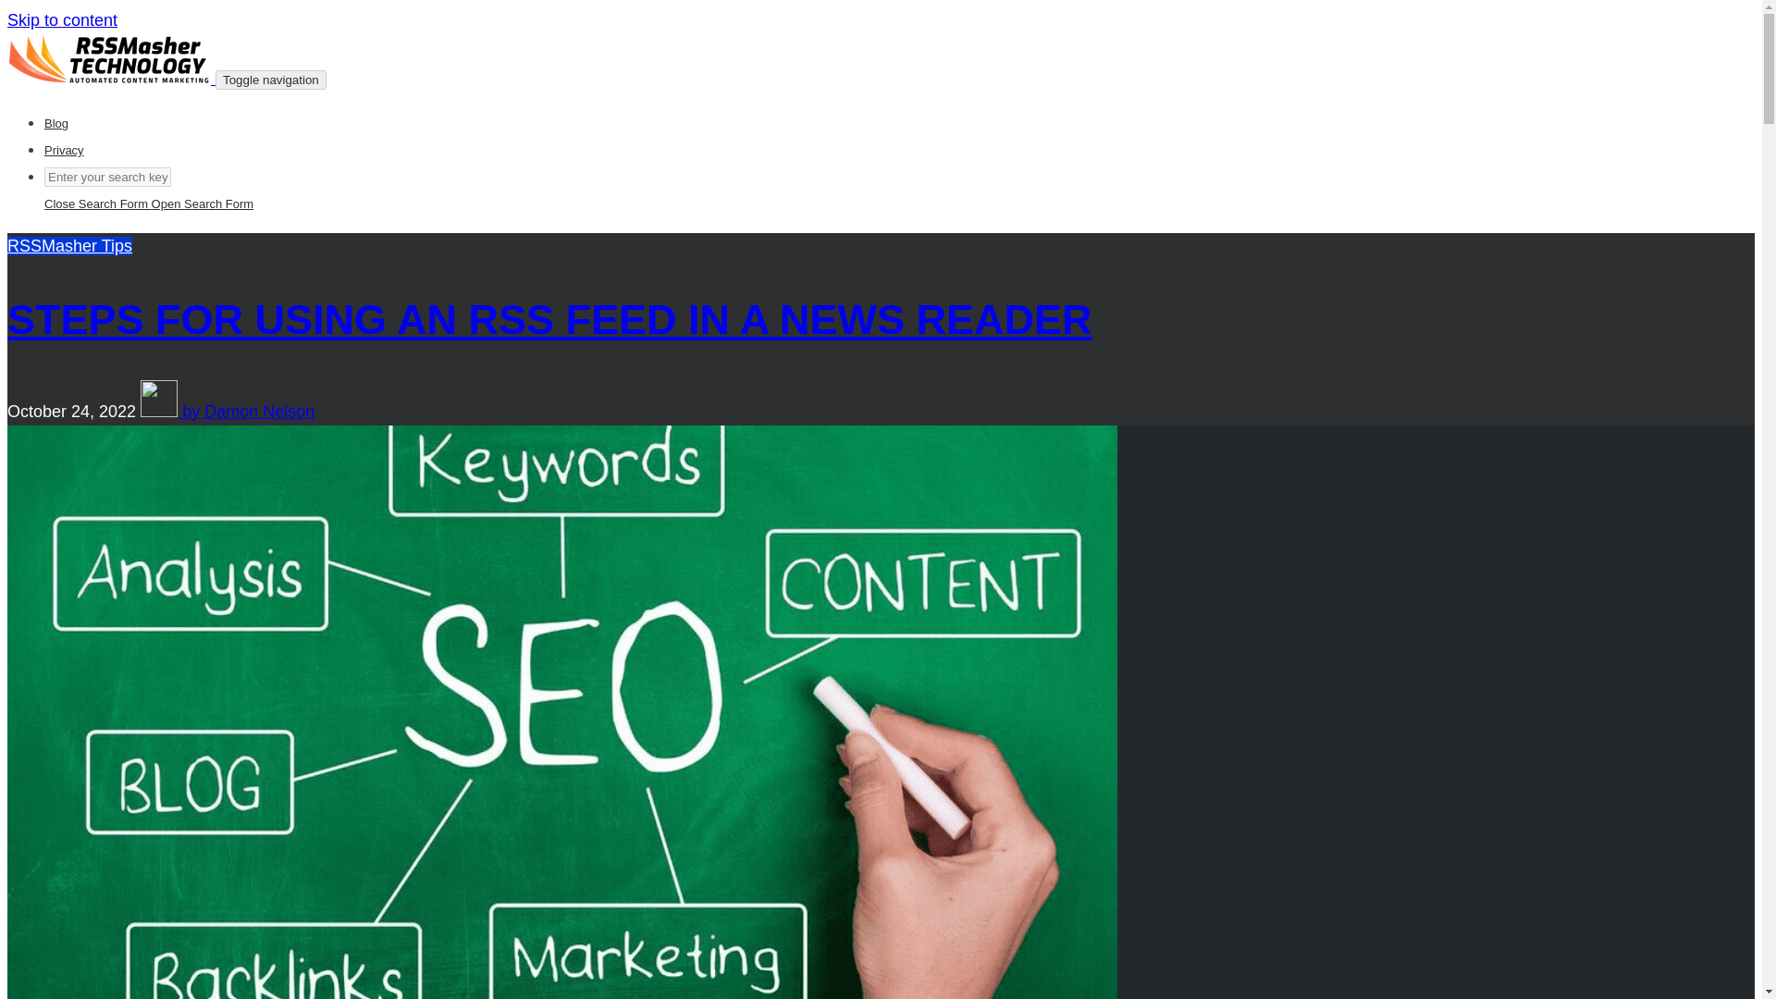 The image size is (1776, 999). What do you see at coordinates (227, 411) in the screenshot?
I see `by Damon Nelson` at bounding box center [227, 411].